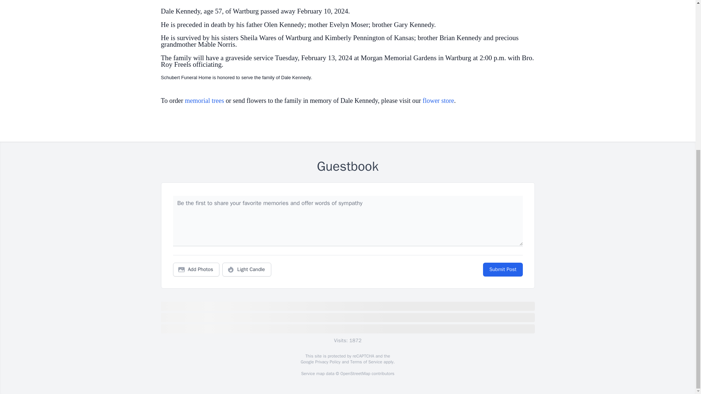  I want to click on Submit Post, so click(502, 270).